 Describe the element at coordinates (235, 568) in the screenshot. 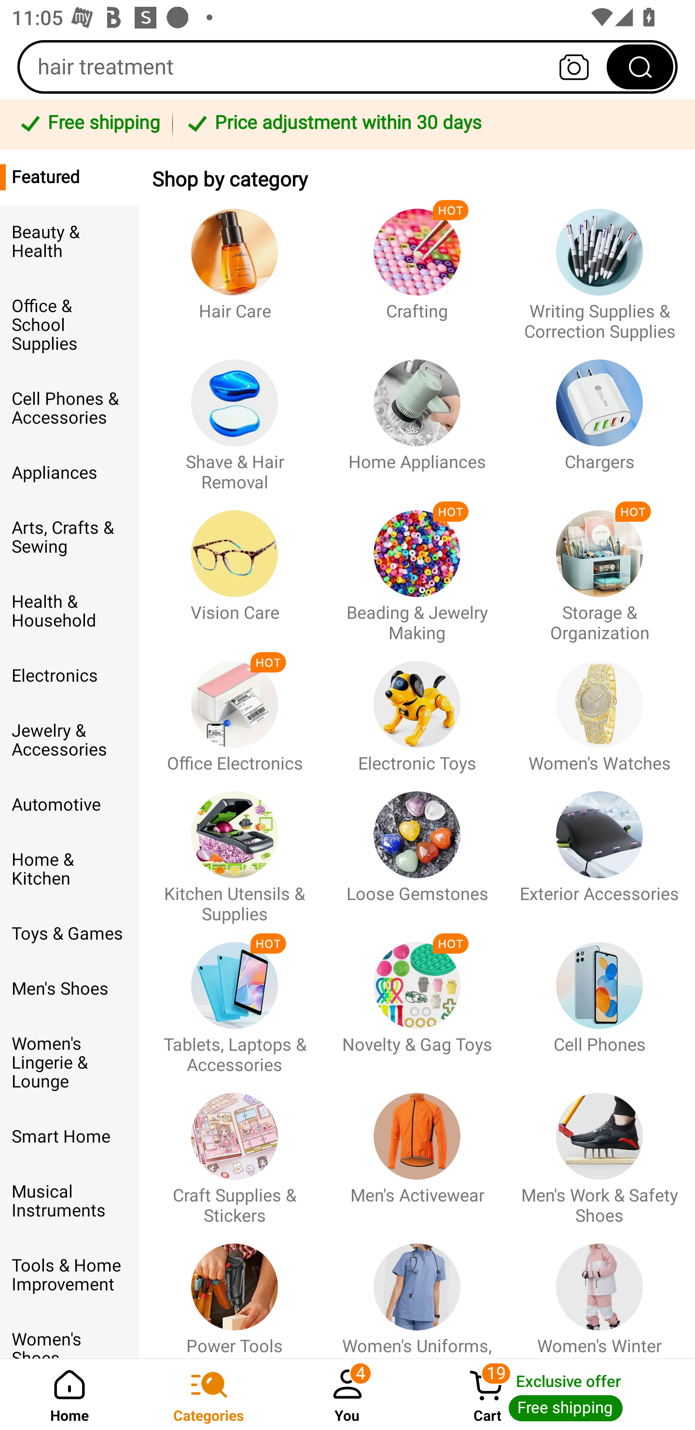

I see `Vision Care` at that location.